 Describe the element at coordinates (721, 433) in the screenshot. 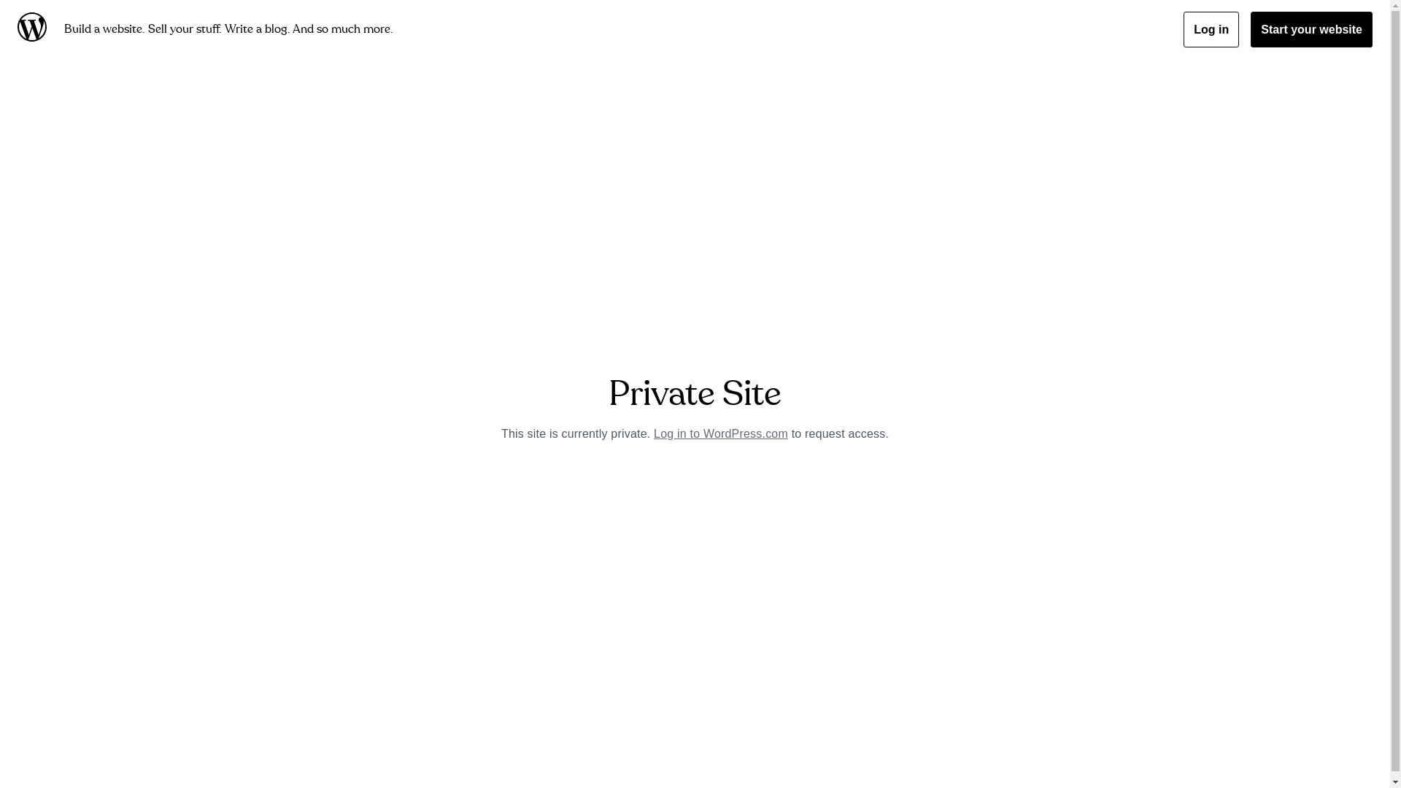

I see `Log in to WordPress.com` at that location.